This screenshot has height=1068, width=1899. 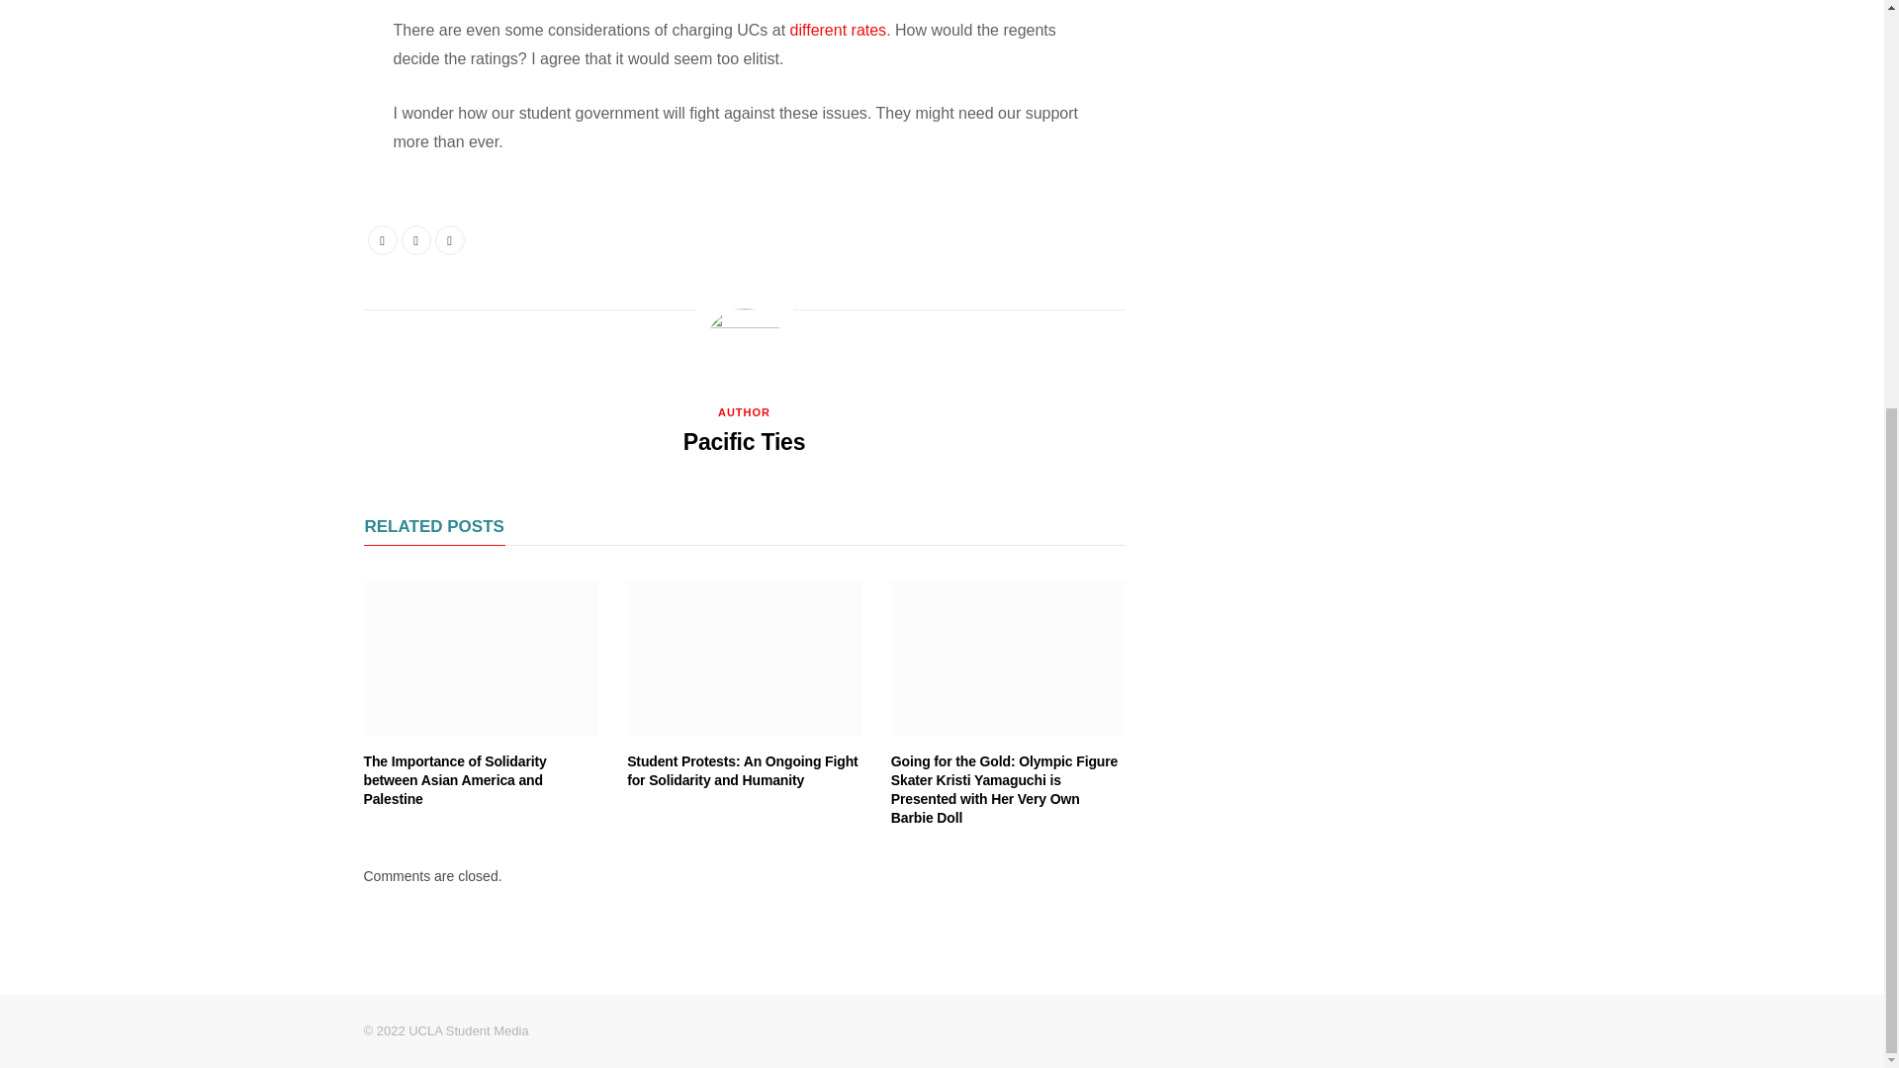 I want to click on Email, so click(x=449, y=239).